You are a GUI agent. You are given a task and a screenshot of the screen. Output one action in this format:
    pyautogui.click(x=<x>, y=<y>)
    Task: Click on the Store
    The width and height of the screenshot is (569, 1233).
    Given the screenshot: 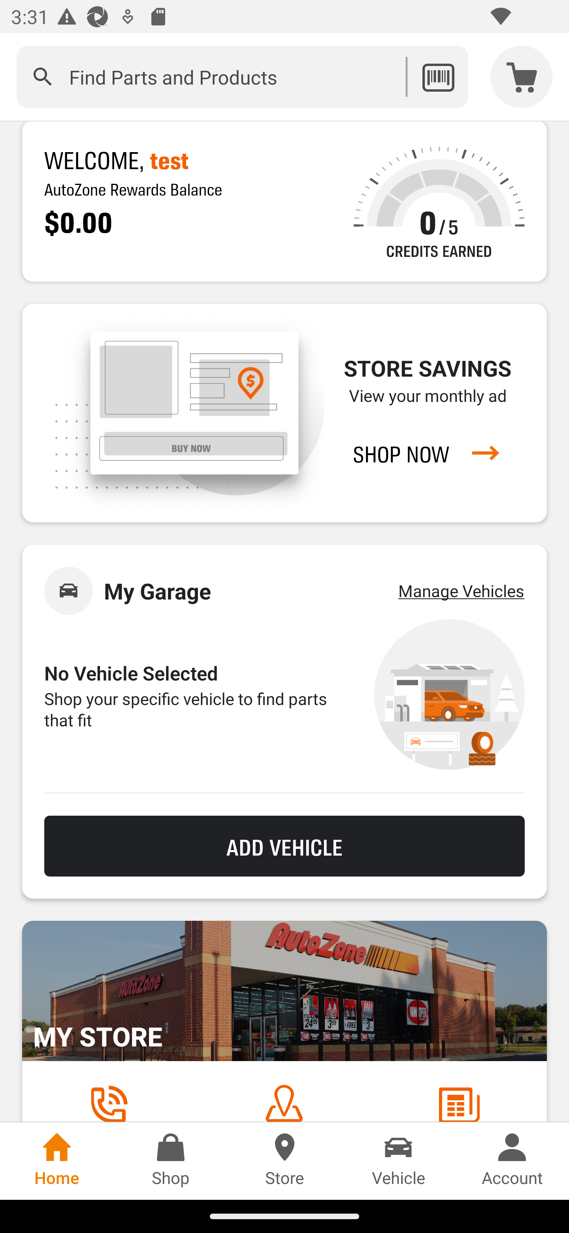 What is the action you would take?
    pyautogui.click(x=284, y=1161)
    